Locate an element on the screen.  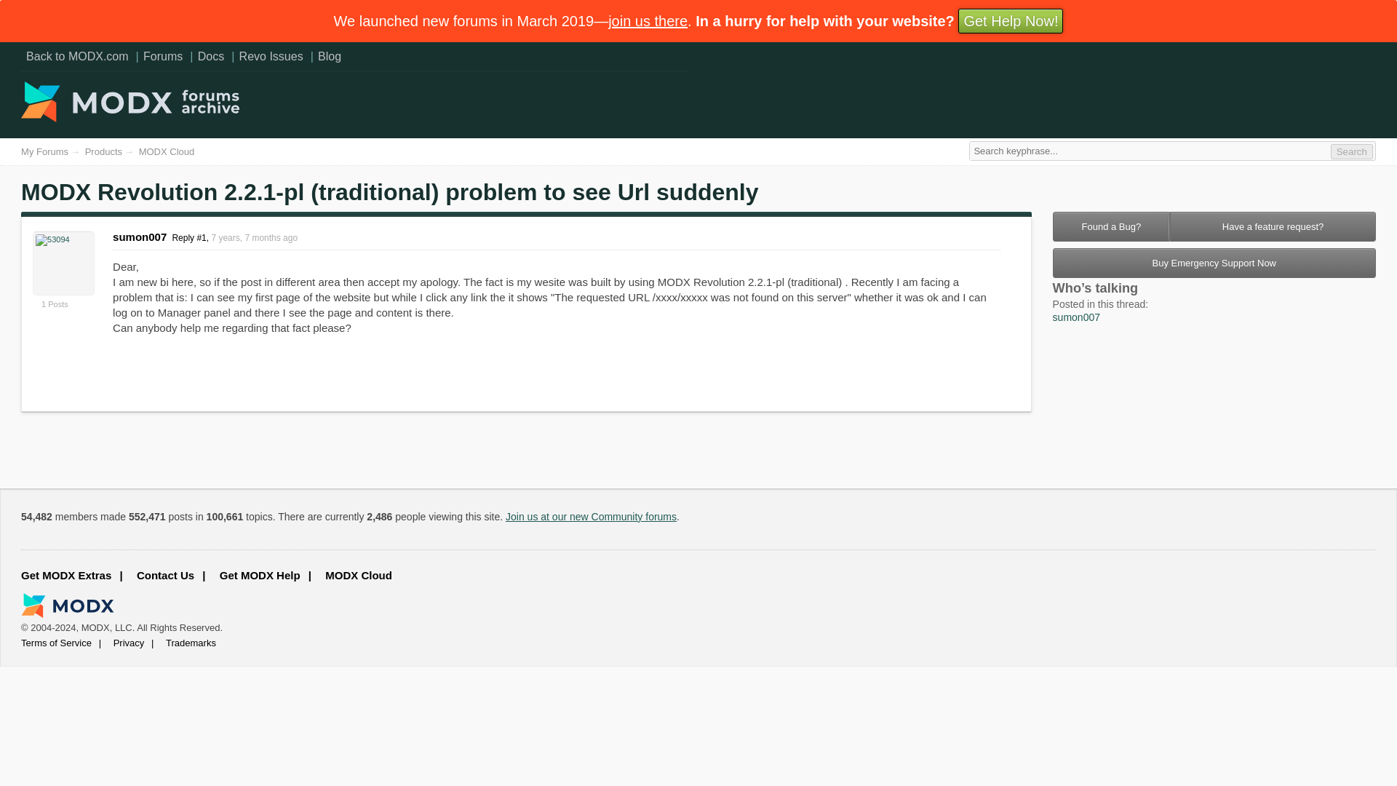
Contact Us is located at coordinates (168, 575).